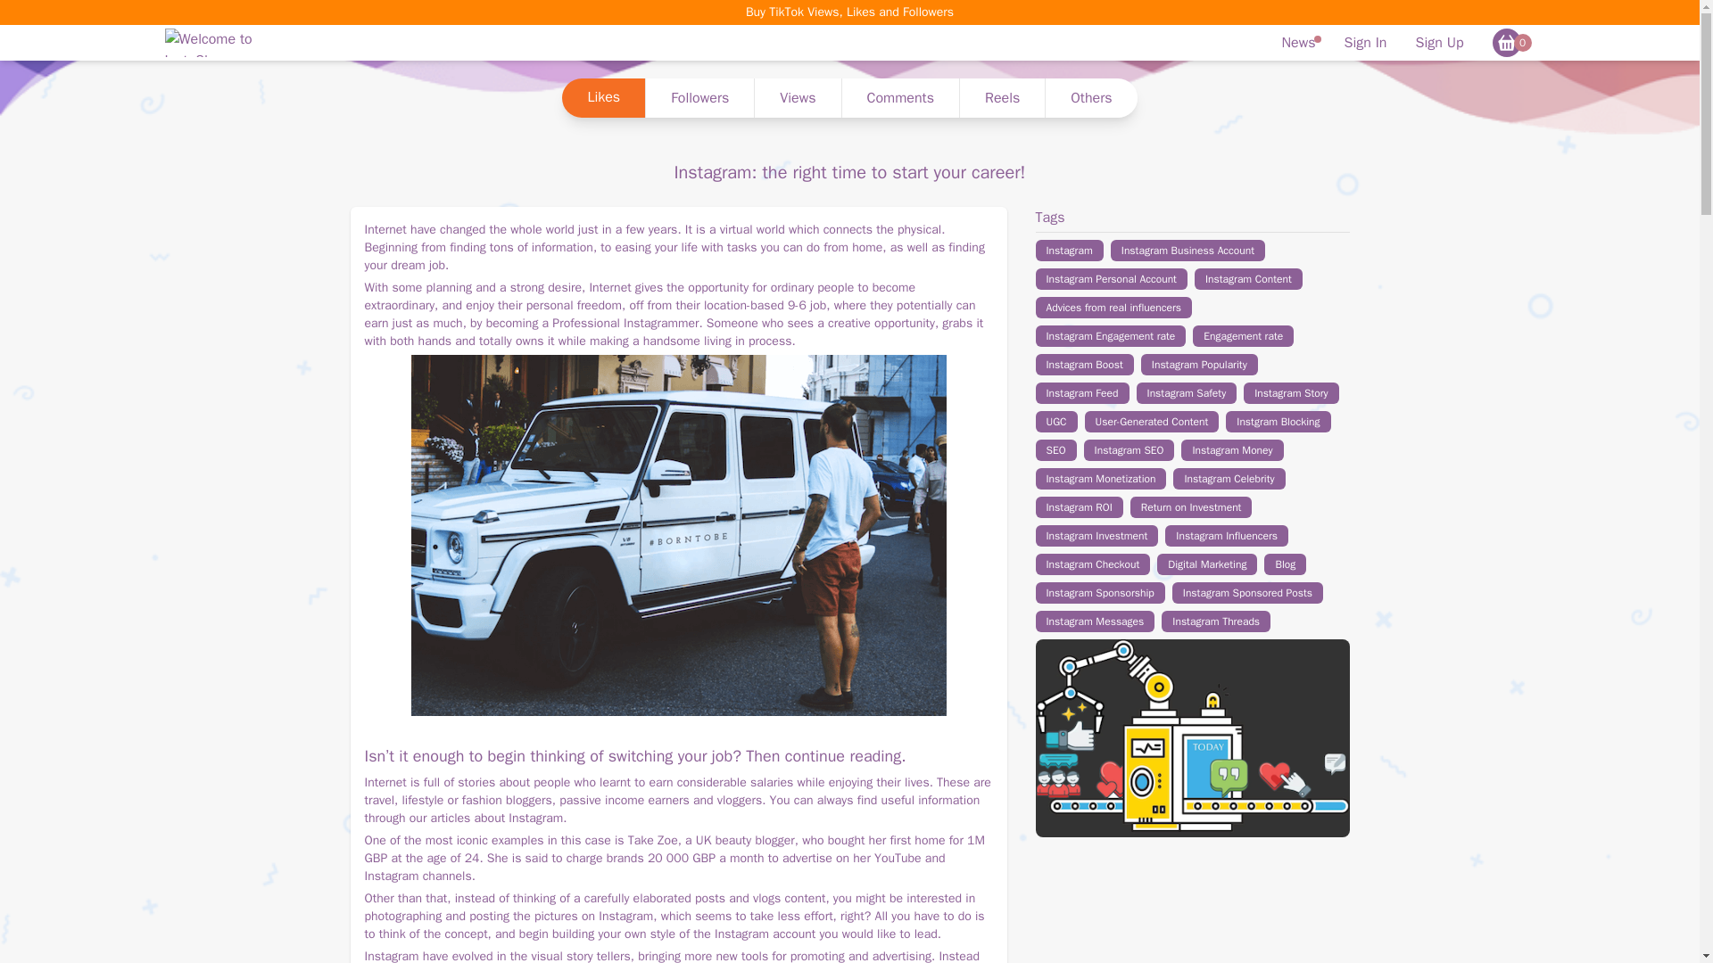  I want to click on Instagram Personal Account, so click(1110, 279).